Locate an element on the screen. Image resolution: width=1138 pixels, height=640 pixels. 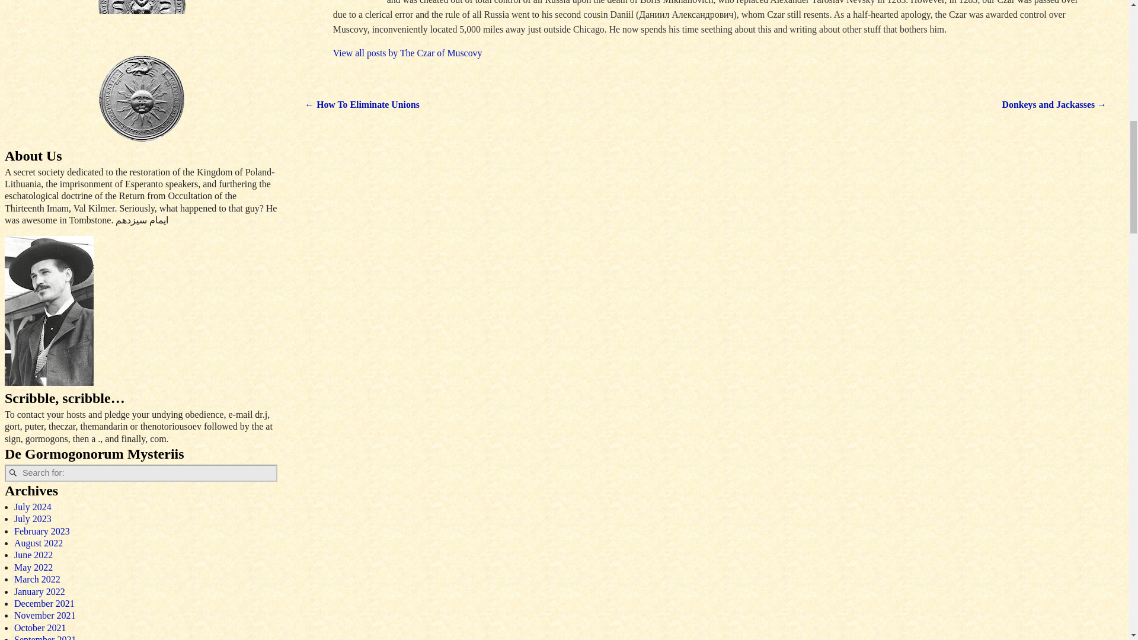
August 2022 is located at coordinates (38, 543).